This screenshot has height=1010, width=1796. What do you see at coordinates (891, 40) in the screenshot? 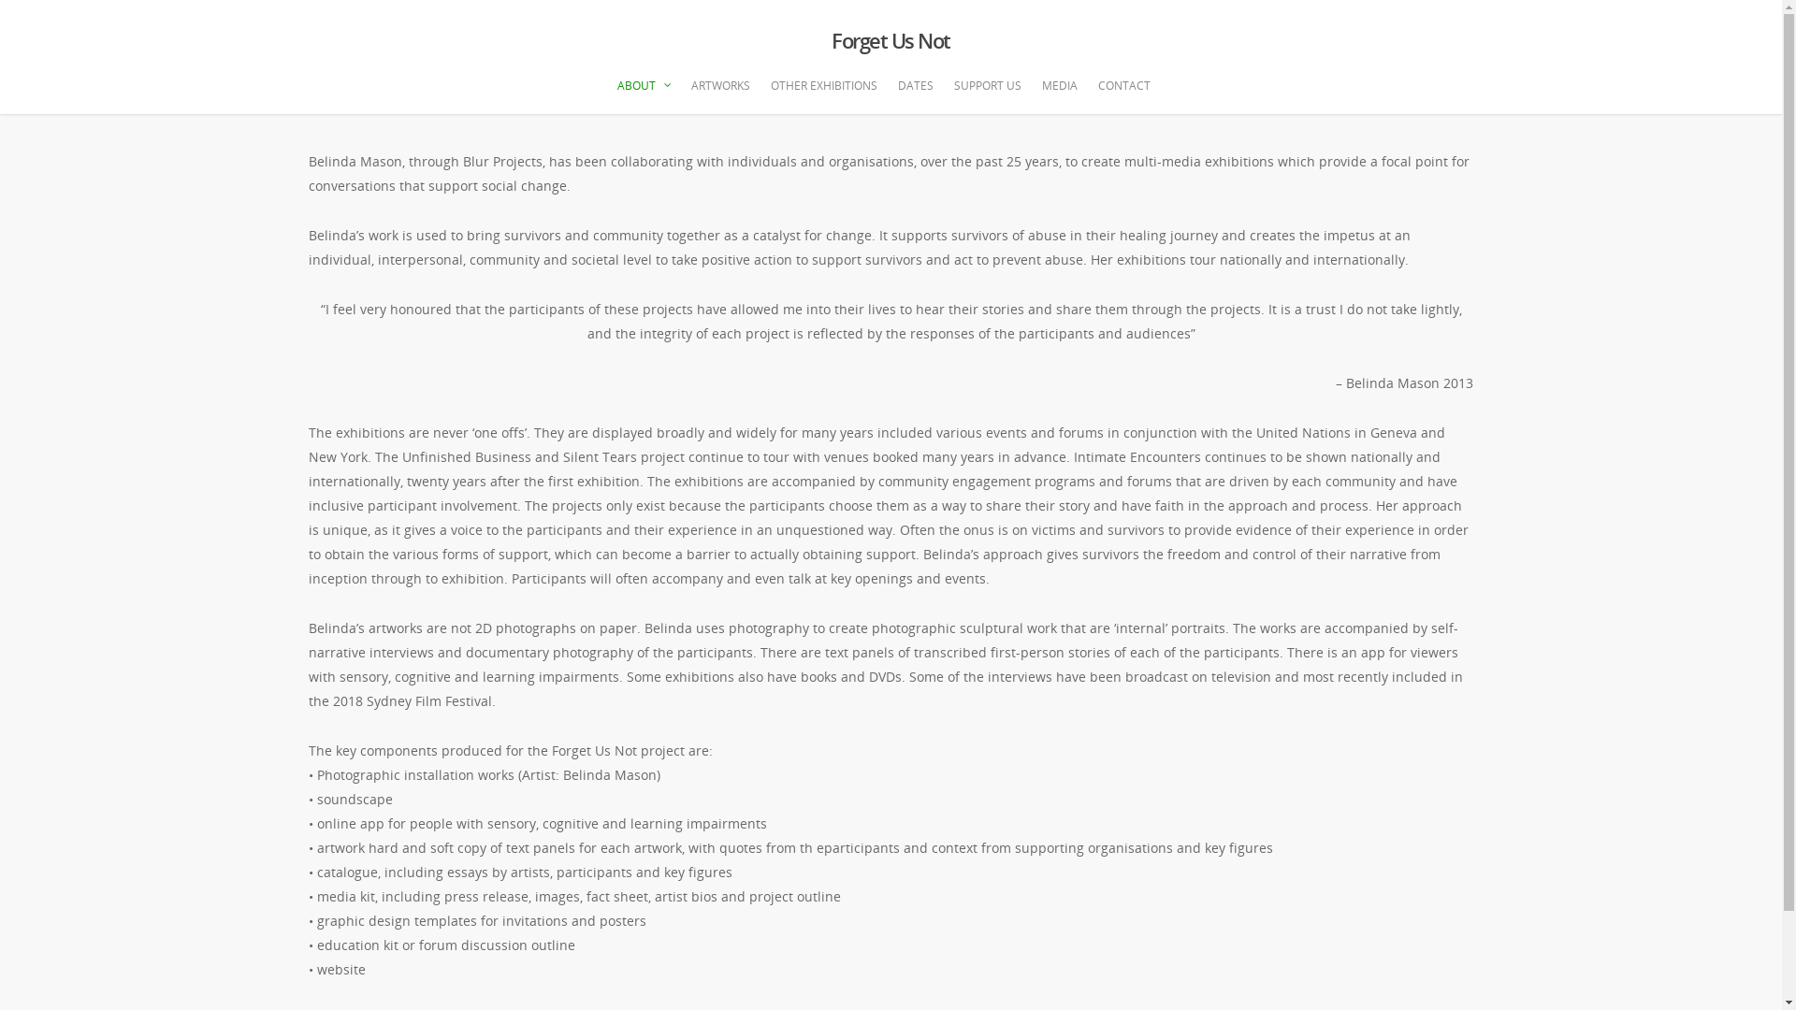
I see `Forget Us Not` at bounding box center [891, 40].